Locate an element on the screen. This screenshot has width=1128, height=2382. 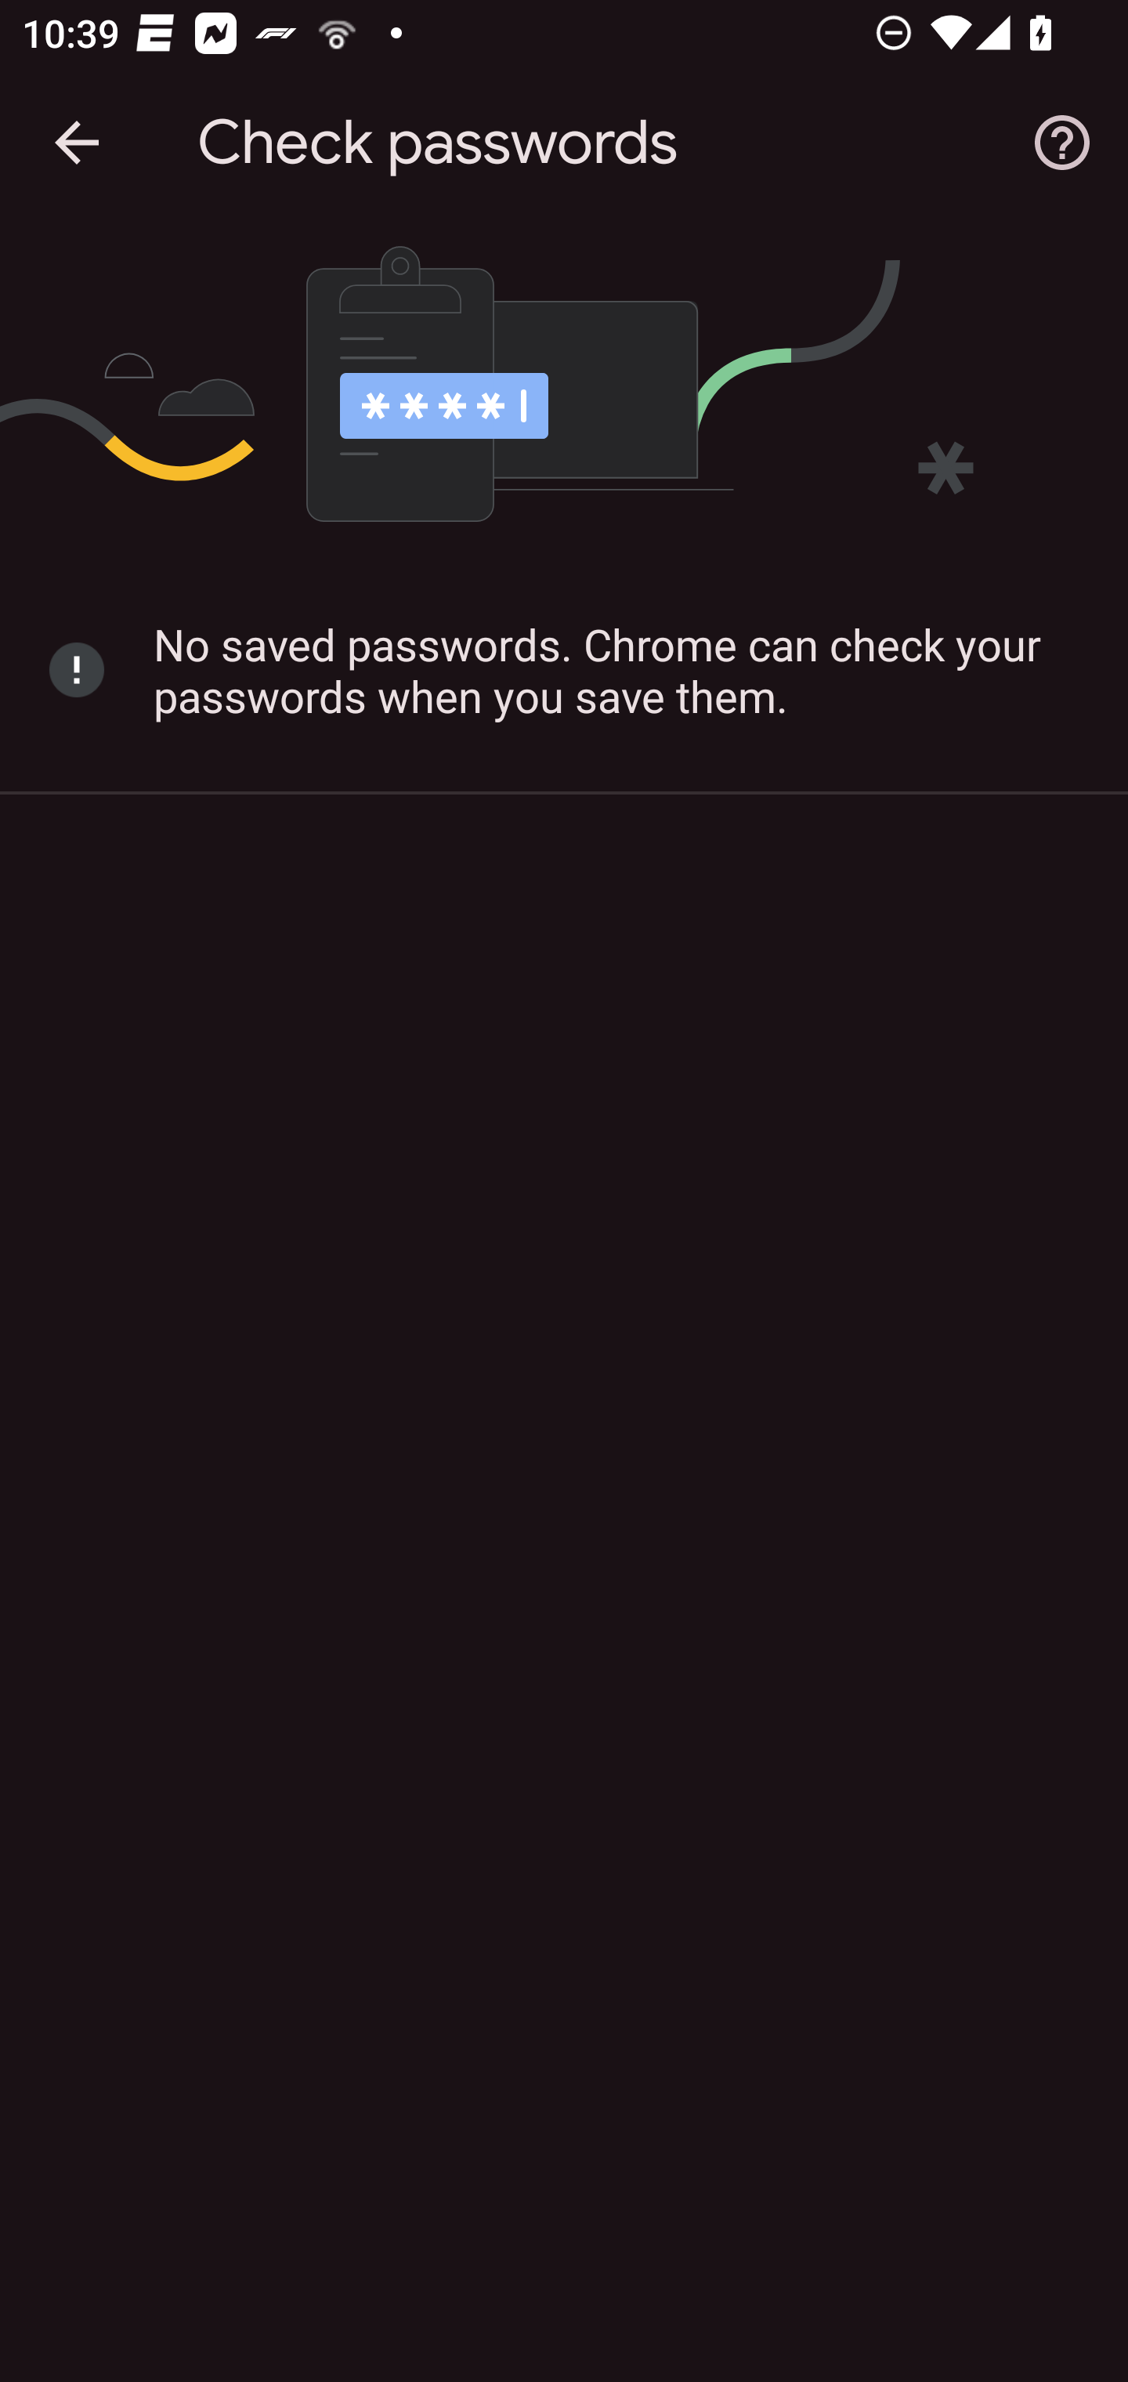
Help & feedback is located at coordinates (1062, 143).